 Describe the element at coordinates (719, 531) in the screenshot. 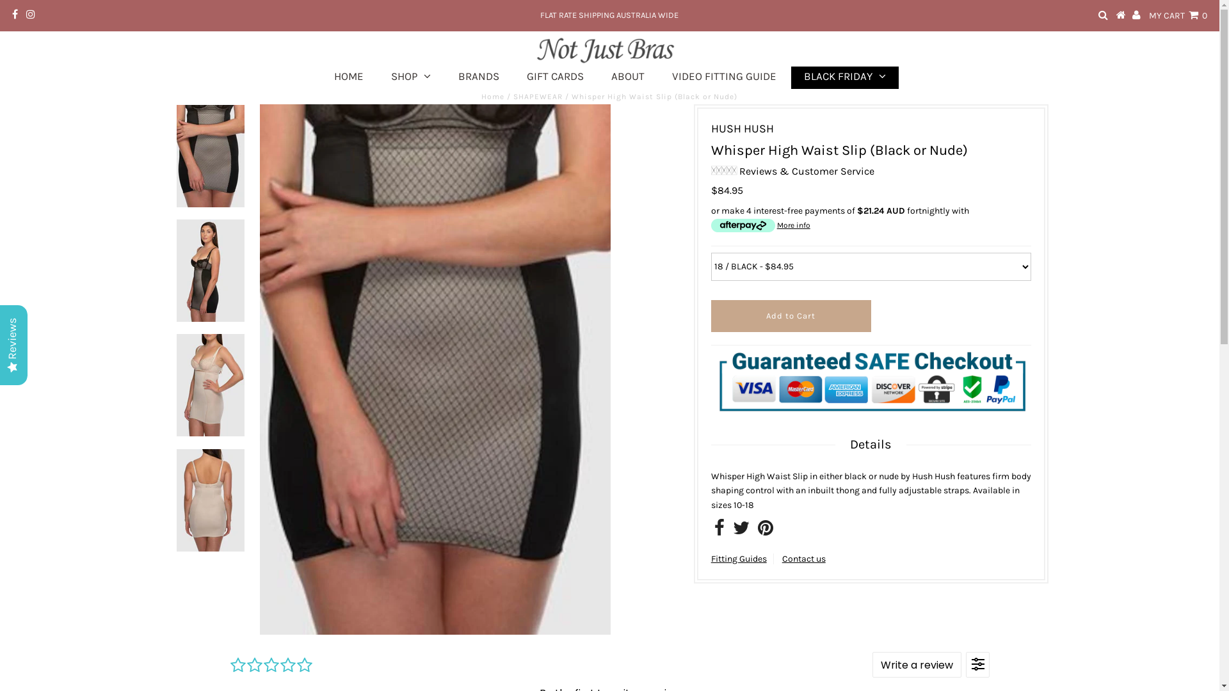

I see `Share on Facebook` at that location.